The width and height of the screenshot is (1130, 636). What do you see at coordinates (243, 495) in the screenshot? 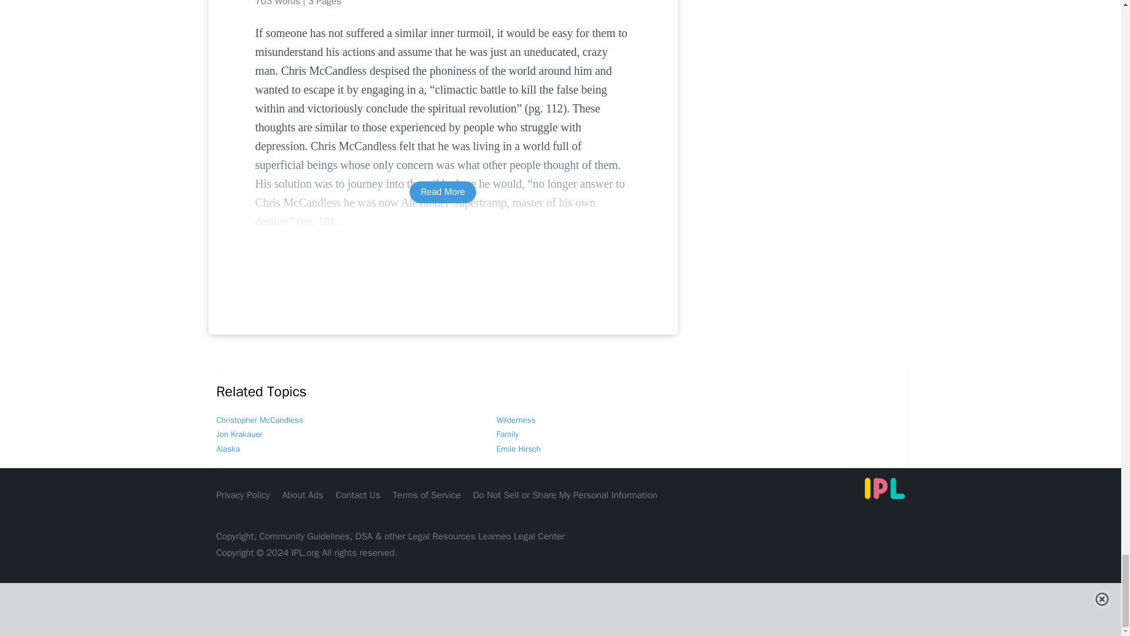
I see `Privacy Policy` at bounding box center [243, 495].